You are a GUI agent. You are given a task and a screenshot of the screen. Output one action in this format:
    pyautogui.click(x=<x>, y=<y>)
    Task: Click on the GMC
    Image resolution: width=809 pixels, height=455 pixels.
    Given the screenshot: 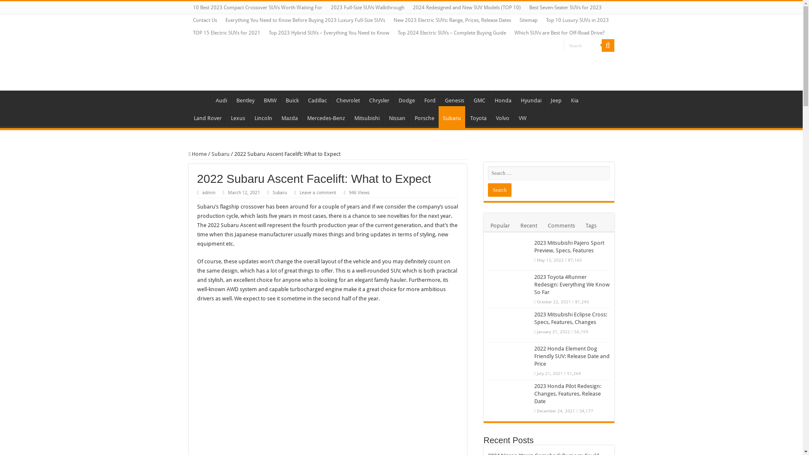 What is the action you would take?
    pyautogui.click(x=479, y=99)
    